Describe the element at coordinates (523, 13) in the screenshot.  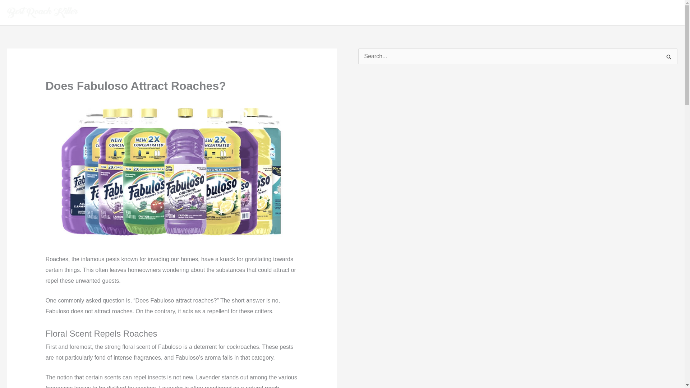
I see `Product Review` at that location.